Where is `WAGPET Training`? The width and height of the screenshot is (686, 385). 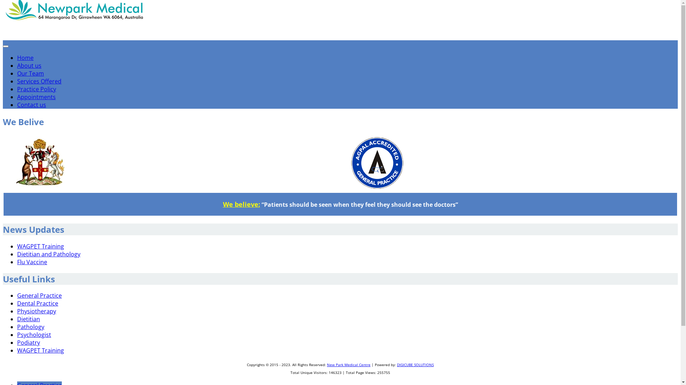 WAGPET Training is located at coordinates (41, 246).